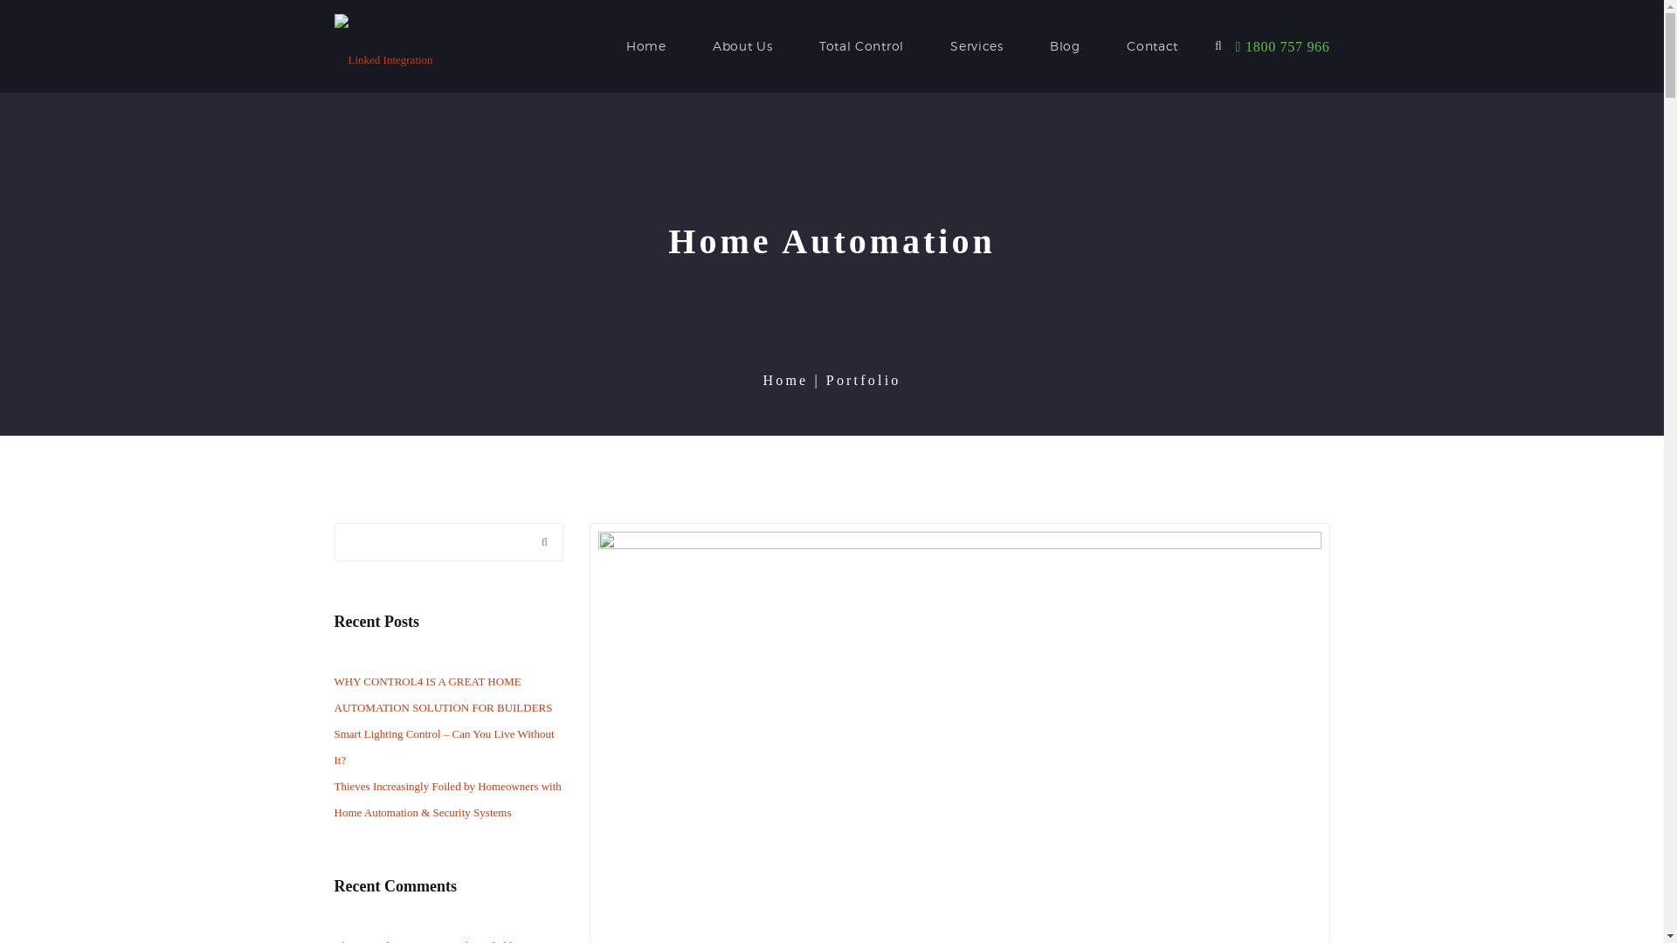  Describe the element at coordinates (742, 45) in the screenshot. I see `About Us` at that location.